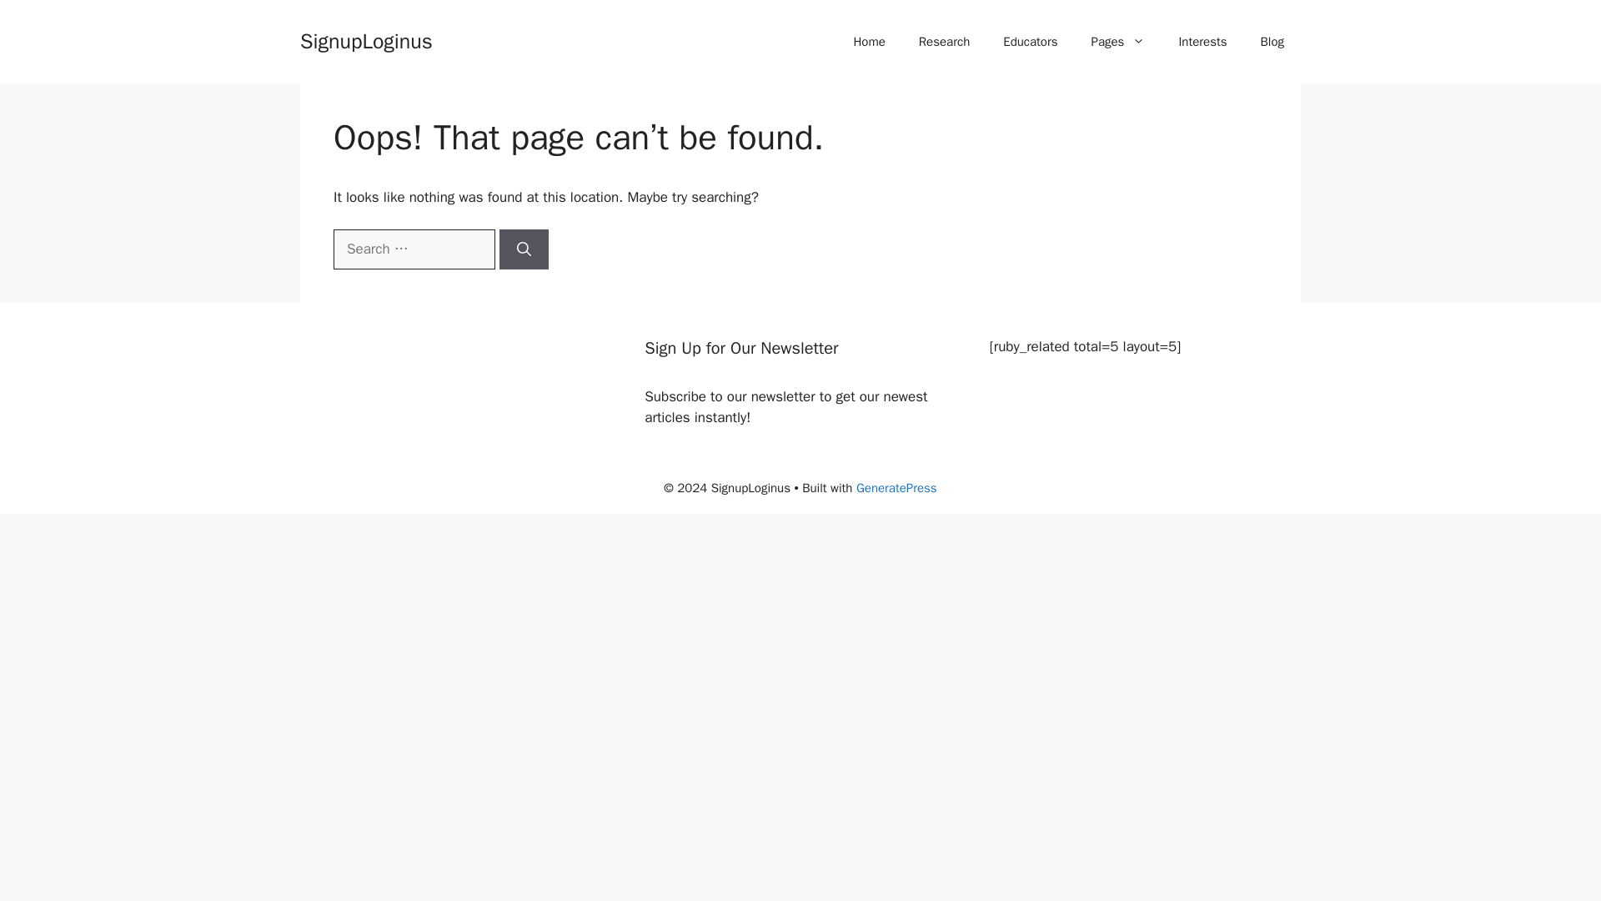 The image size is (1601, 901). What do you see at coordinates (896, 487) in the screenshot?
I see `GeneratePress` at bounding box center [896, 487].